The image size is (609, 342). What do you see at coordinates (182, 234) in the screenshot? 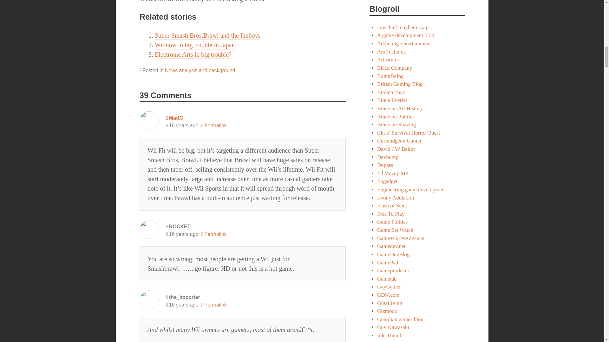
I see `Saturday, February 16, 2008, 3:11 pm` at bounding box center [182, 234].